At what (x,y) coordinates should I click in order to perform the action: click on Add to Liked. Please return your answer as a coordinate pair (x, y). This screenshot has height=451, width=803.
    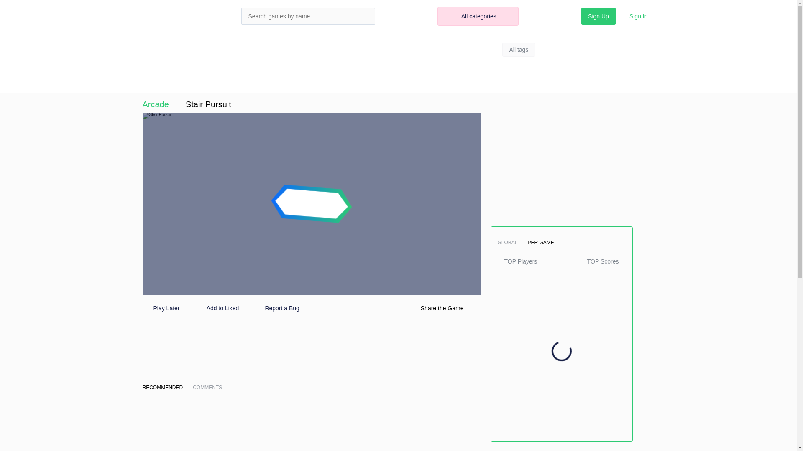
    Looking at the image, I should click on (216, 308).